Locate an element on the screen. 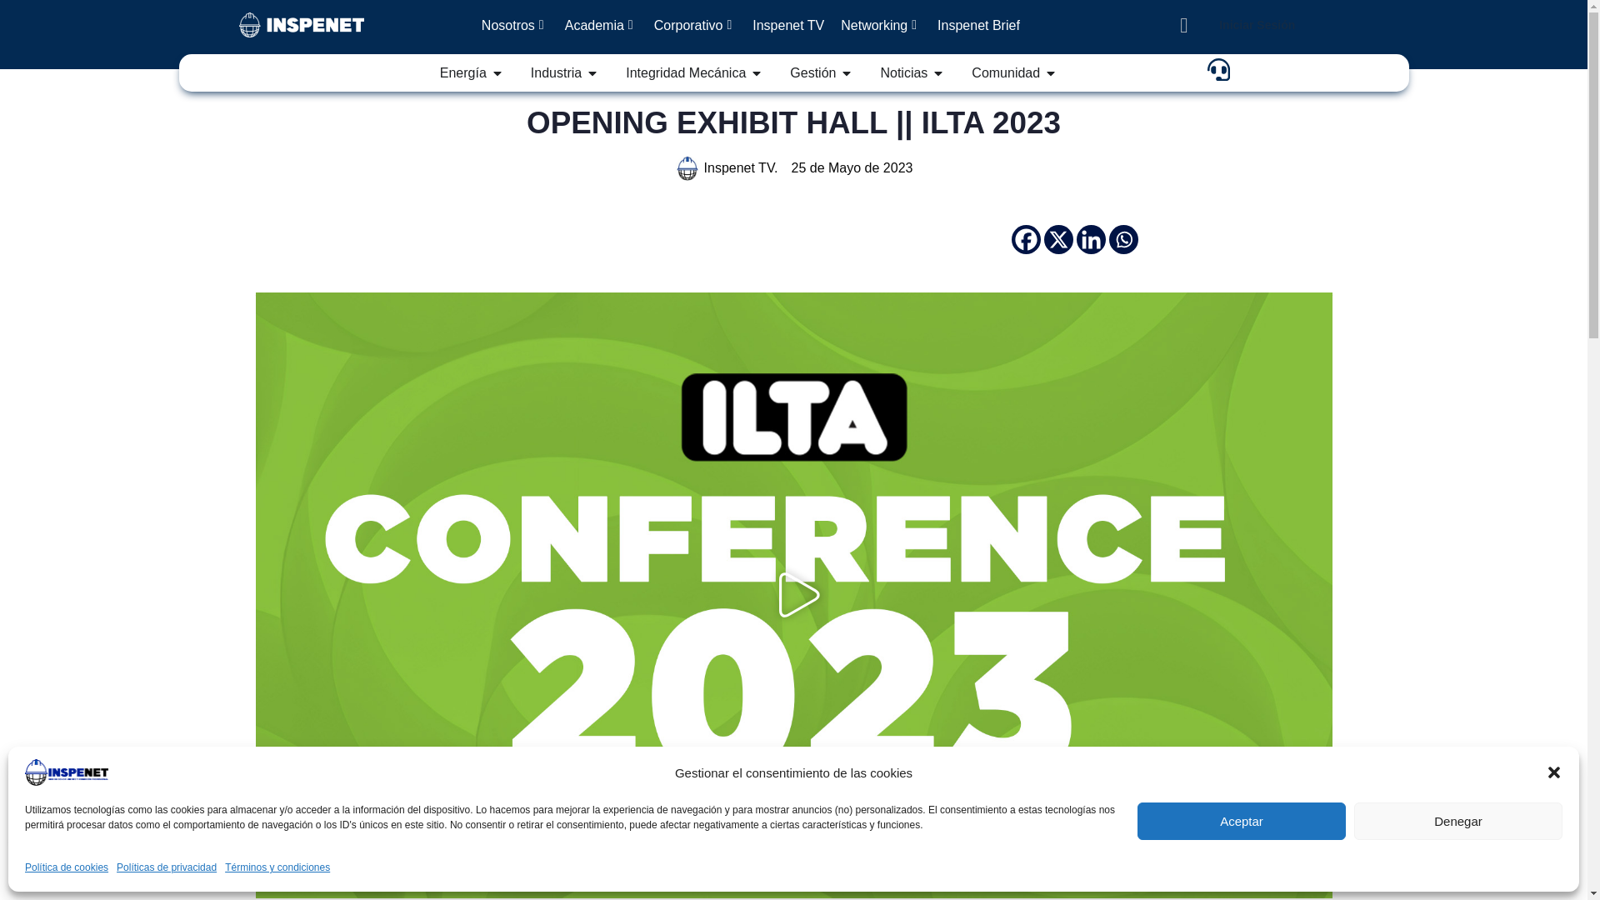  Linkedin is located at coordinates (1091, 239).